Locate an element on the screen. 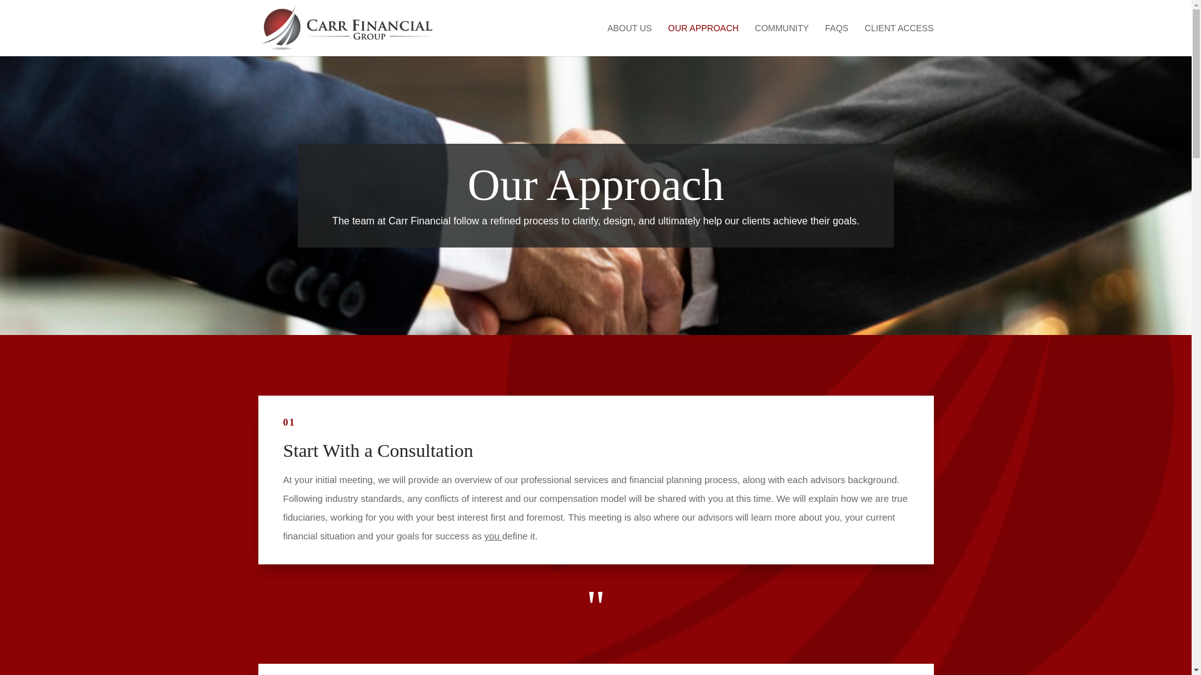 The height and width of the screenshot is (675, 1201). ABOUT US is located at coordinates (629, 39).